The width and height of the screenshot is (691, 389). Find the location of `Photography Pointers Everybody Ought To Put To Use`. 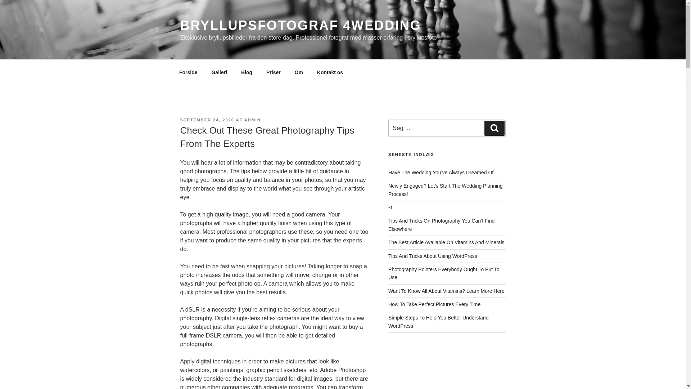

Photography Pointers Everybody Ought To Put To Use is located at coordinates (443, 273).